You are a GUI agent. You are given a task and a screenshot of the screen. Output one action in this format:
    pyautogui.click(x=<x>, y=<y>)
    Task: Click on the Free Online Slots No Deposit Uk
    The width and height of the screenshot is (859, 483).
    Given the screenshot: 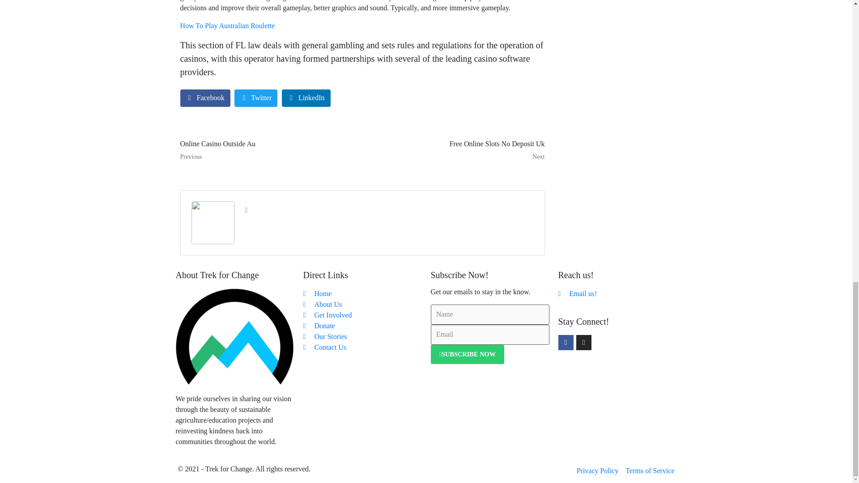 What is the action you would take?
    pyautogui.click(x=457, y=150)
    